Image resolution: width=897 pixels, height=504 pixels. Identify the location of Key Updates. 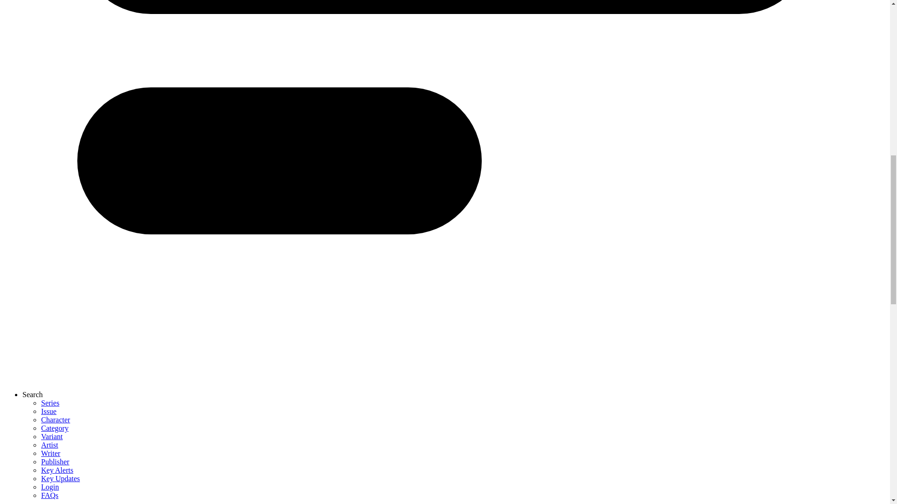
(60, 478).